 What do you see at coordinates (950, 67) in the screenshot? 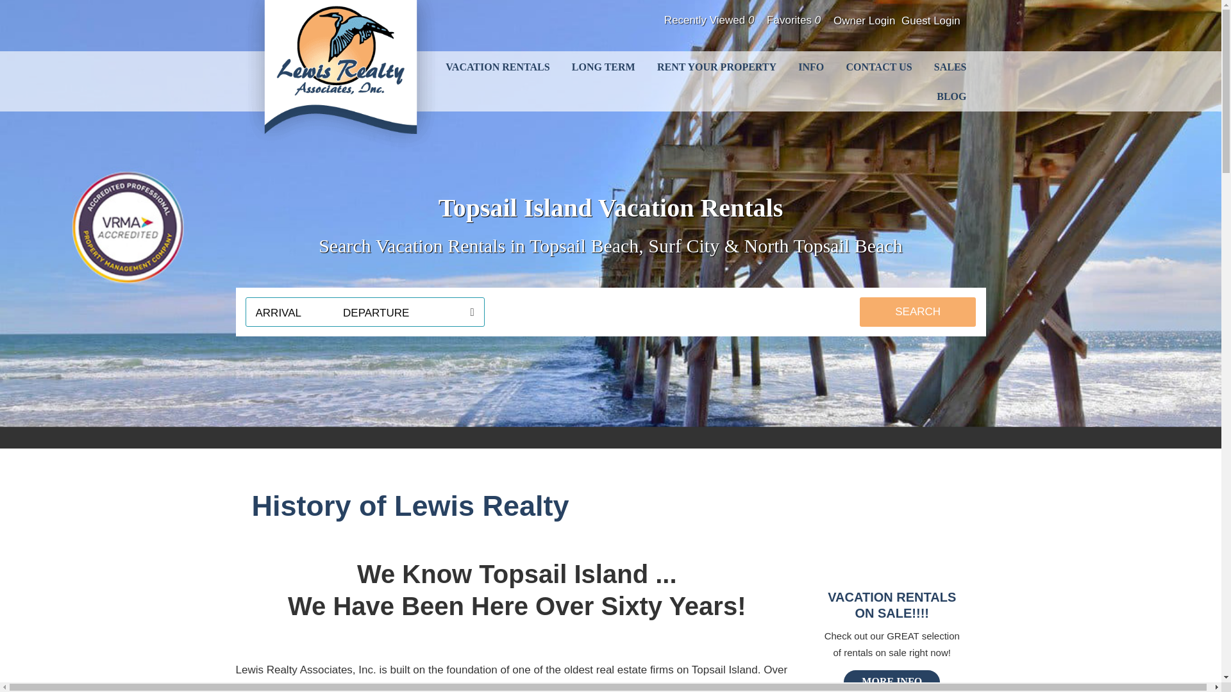
I see `SALES` at bounding box center [950, 67].